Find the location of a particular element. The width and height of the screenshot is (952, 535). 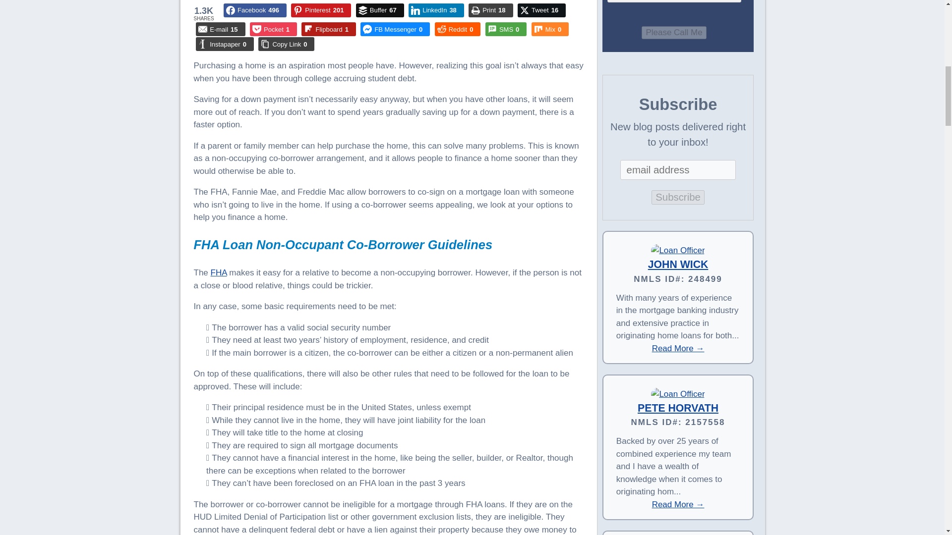

Share on Buffer is located at coordinates (380, 10).